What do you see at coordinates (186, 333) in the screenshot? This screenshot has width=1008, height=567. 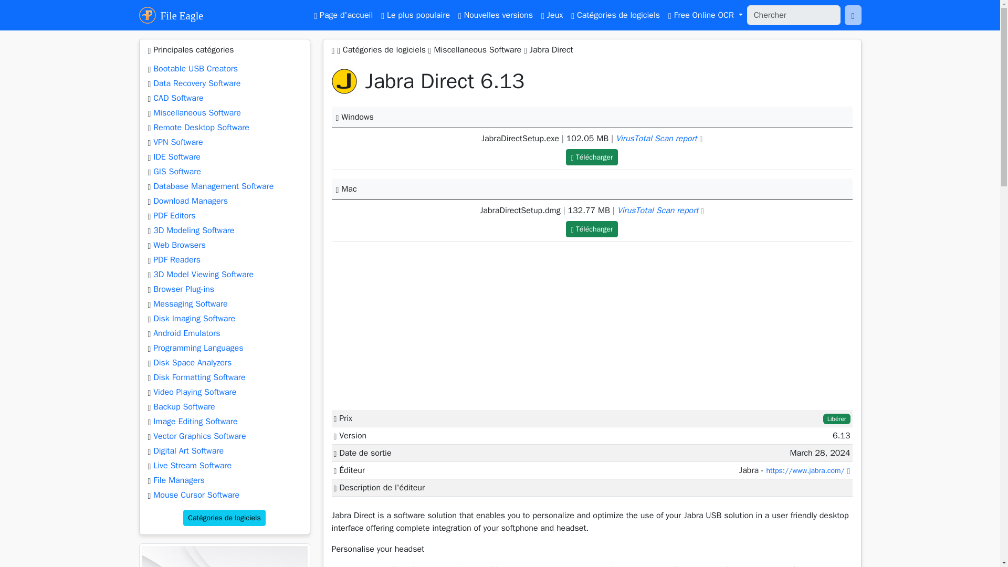 I see `Android Emulators` at bounding box center [186, 333].